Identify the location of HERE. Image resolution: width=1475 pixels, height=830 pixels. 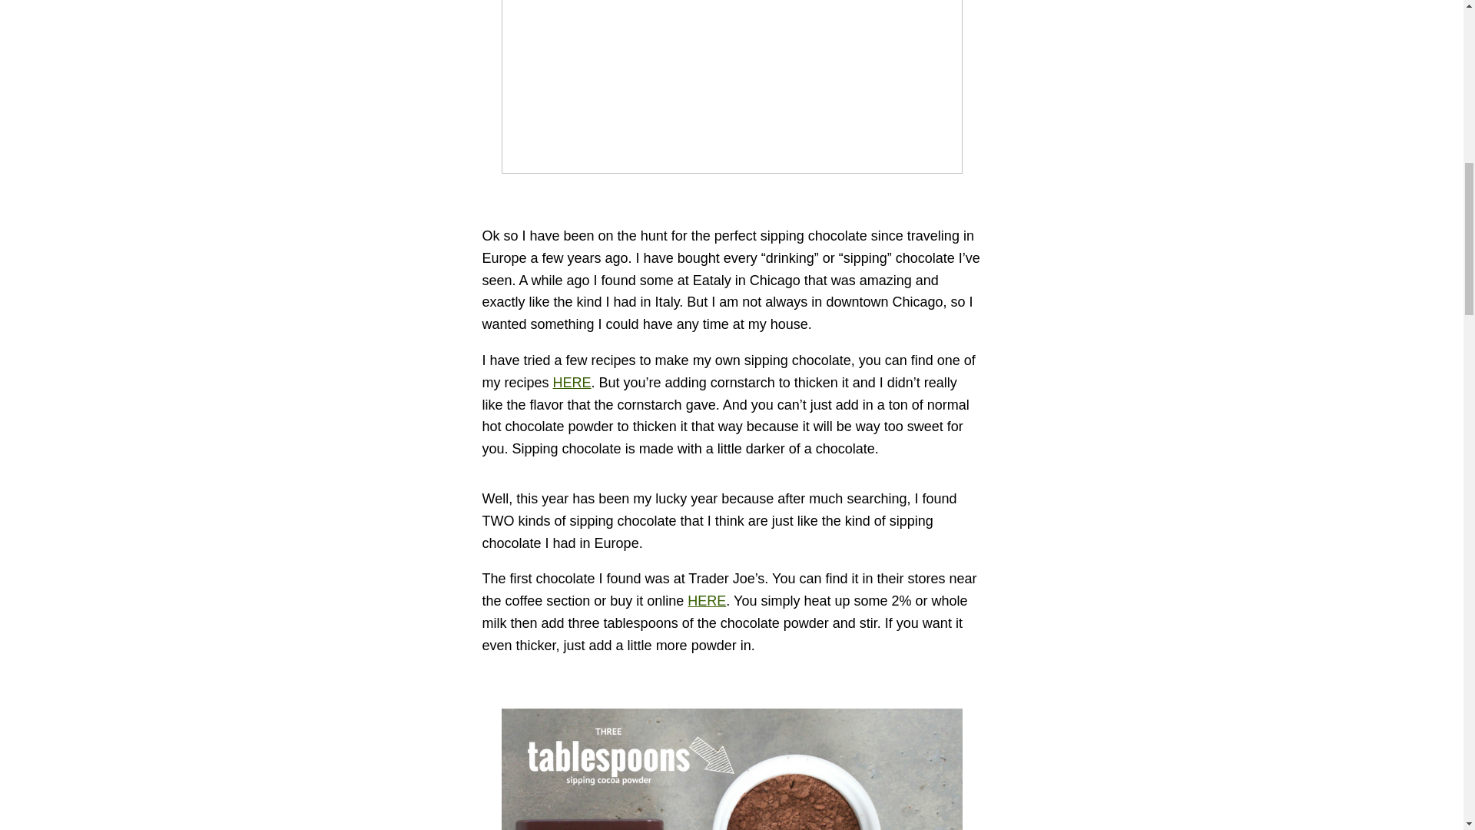
(572, 383).